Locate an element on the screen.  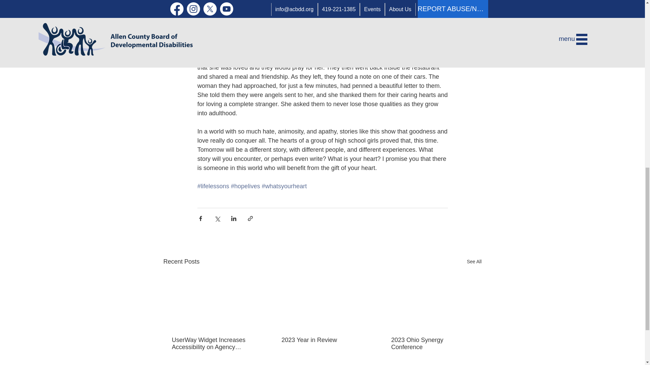
See All is located at coordinates (474, 262).